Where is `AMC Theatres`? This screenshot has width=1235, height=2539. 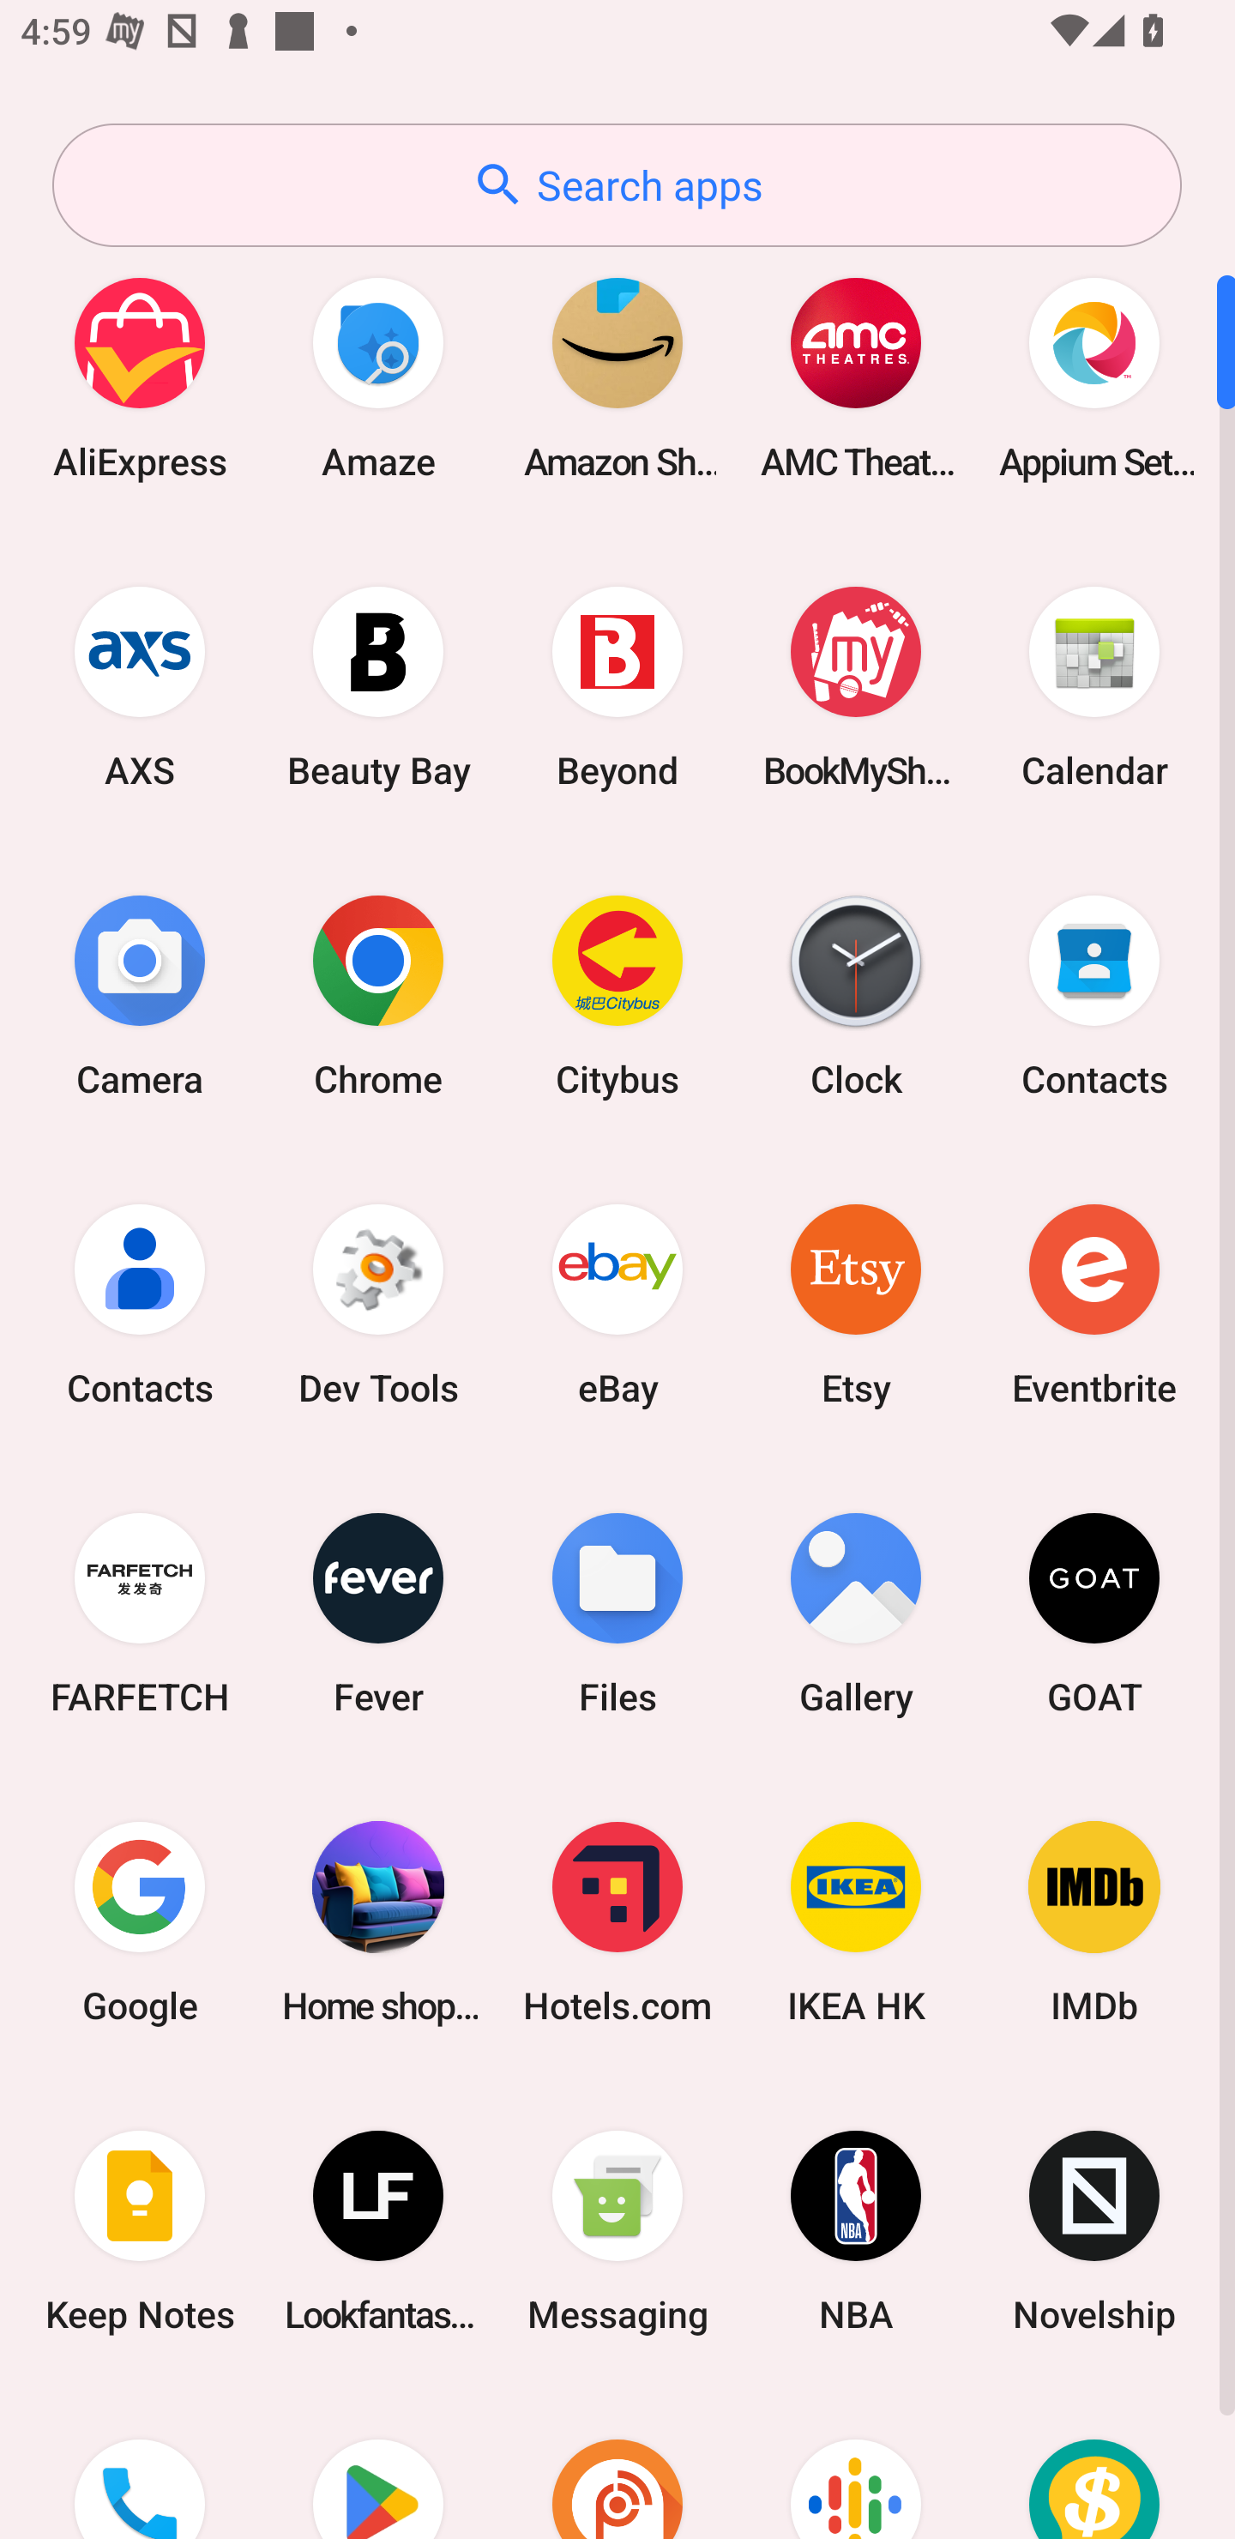 AMC Theatres is located at coordinates (856, 377).